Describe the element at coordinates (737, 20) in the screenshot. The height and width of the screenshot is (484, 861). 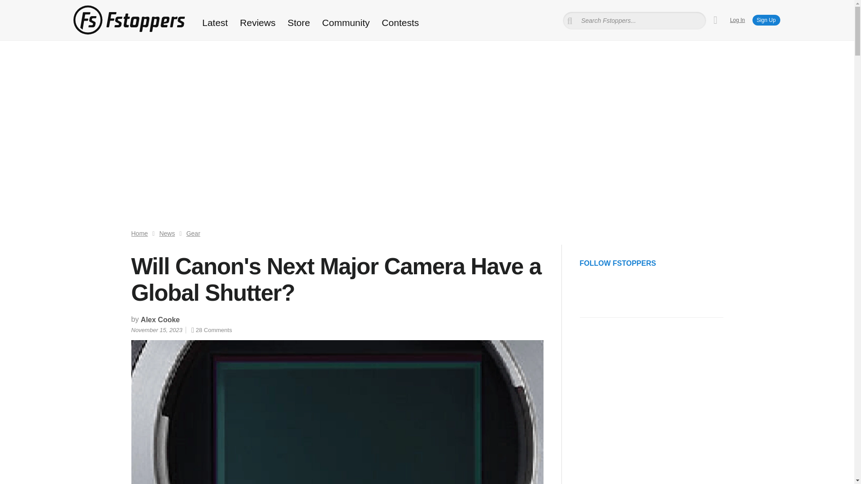
I see `Log In` at that location.